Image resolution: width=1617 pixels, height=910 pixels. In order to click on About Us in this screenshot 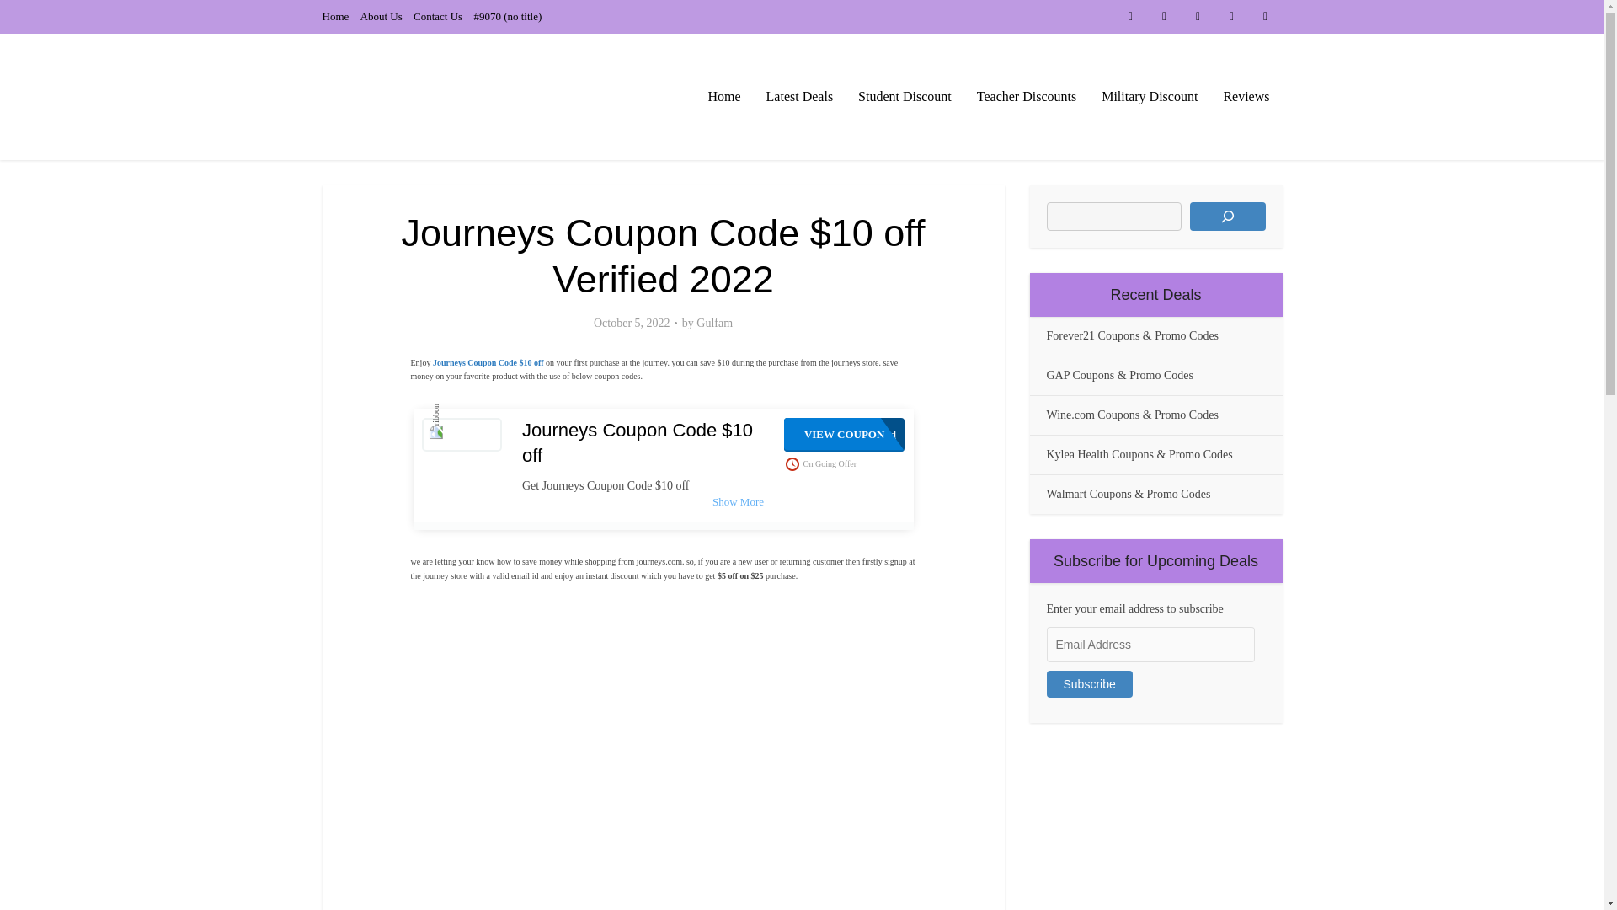, I will do `click(382, 16)`.